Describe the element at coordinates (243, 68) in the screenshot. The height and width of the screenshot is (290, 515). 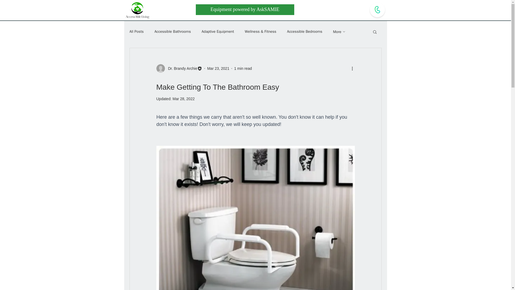
I see `1 min read` at that location.